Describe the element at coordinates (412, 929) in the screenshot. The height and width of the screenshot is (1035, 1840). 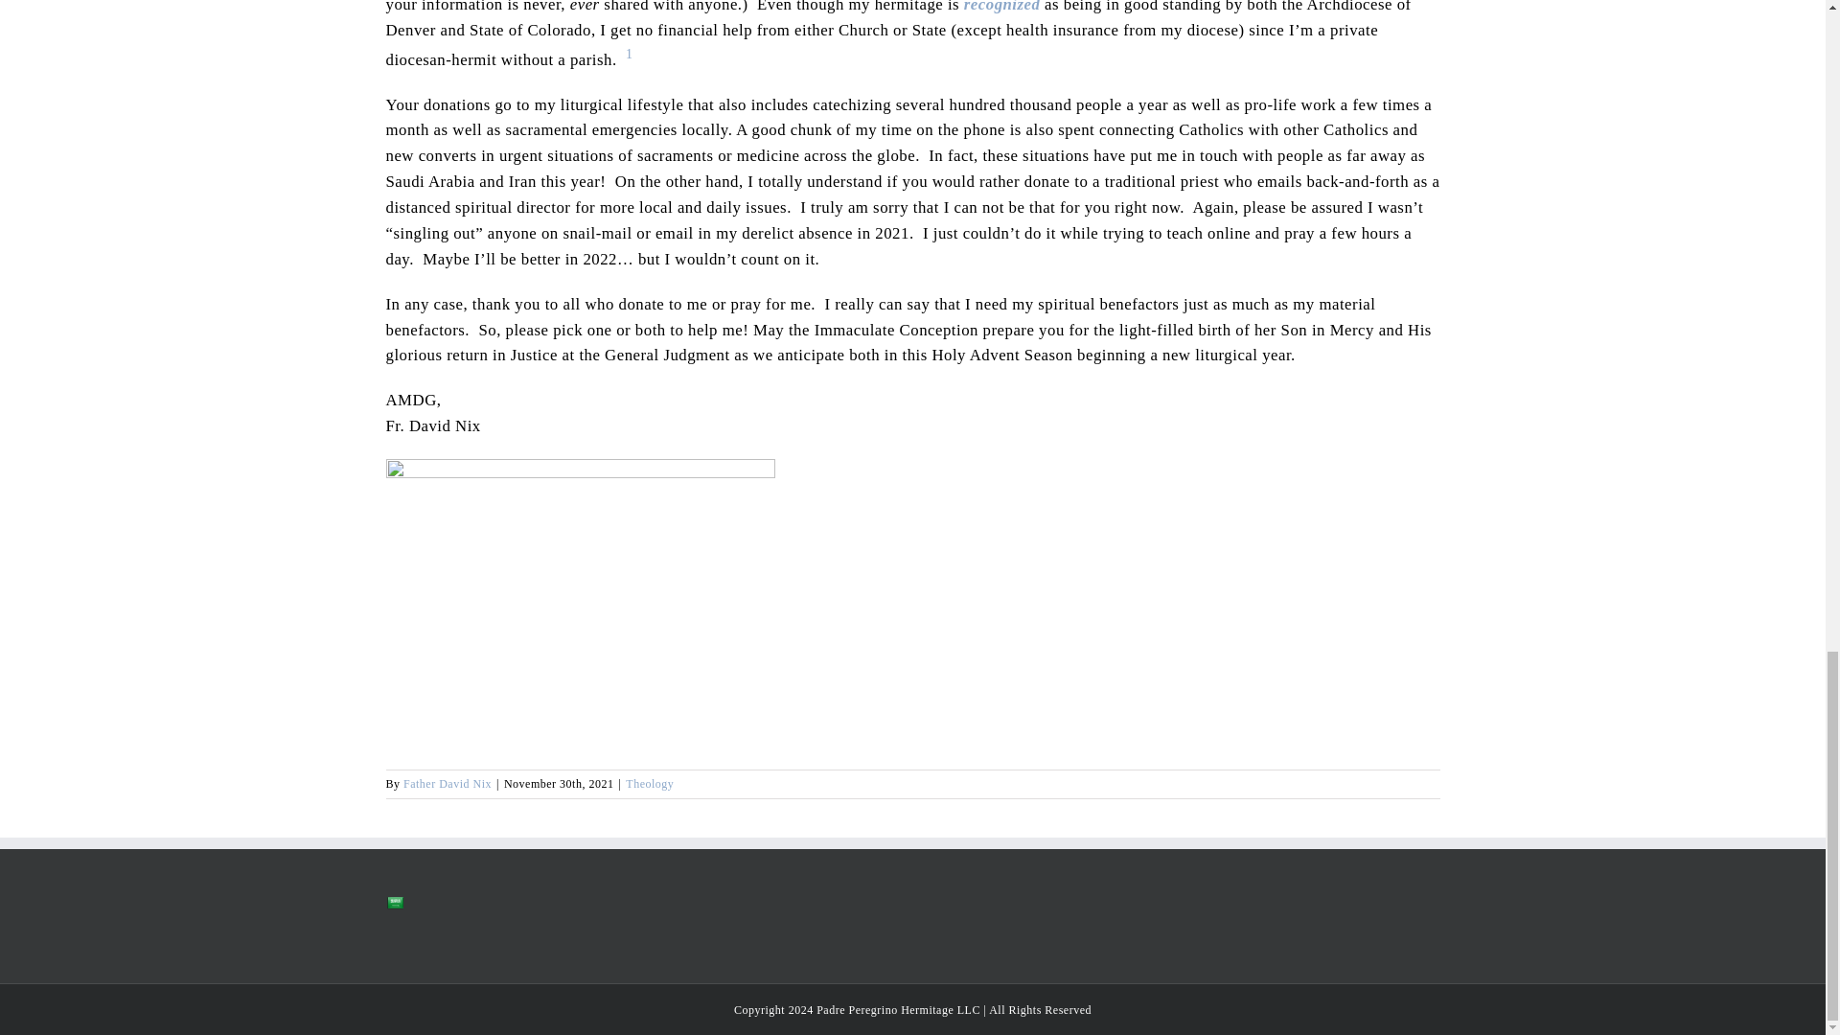
I see `Italian` at that location.